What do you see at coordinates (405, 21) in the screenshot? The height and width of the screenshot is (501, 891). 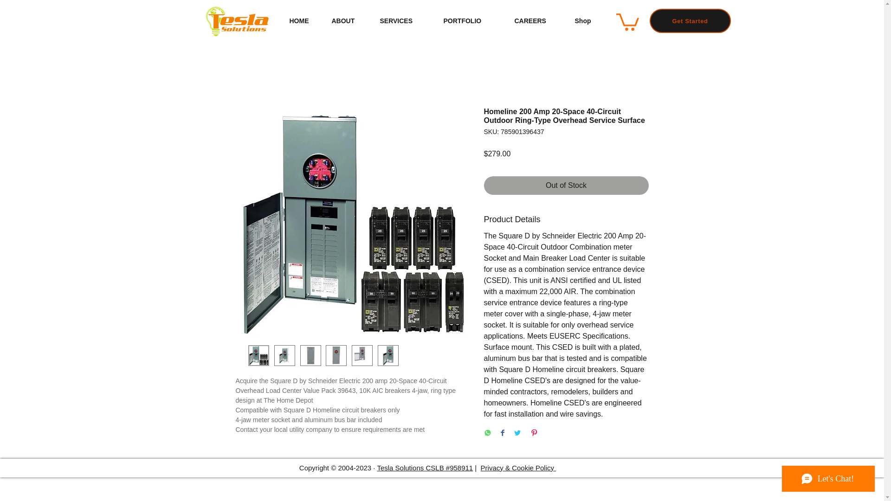 I see `SERVICES` at bounding box center [405, 21].